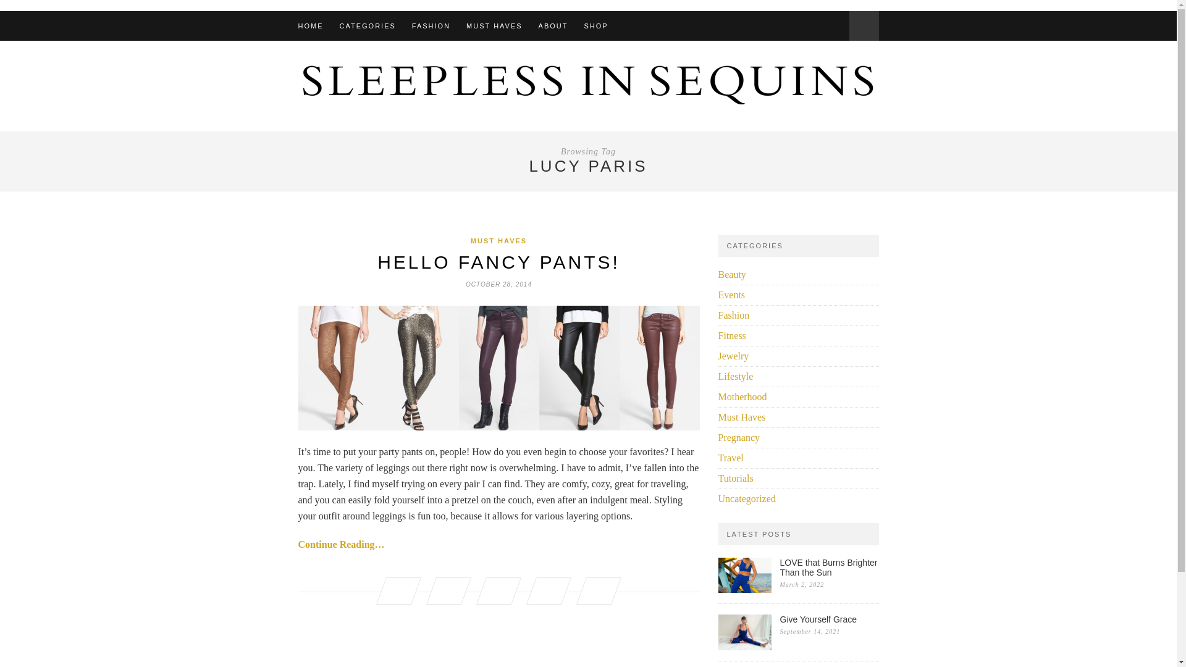 The image size is (1186, 667). I want to click on Permanent Link: Give Yourself Grace, so click(744, 647).